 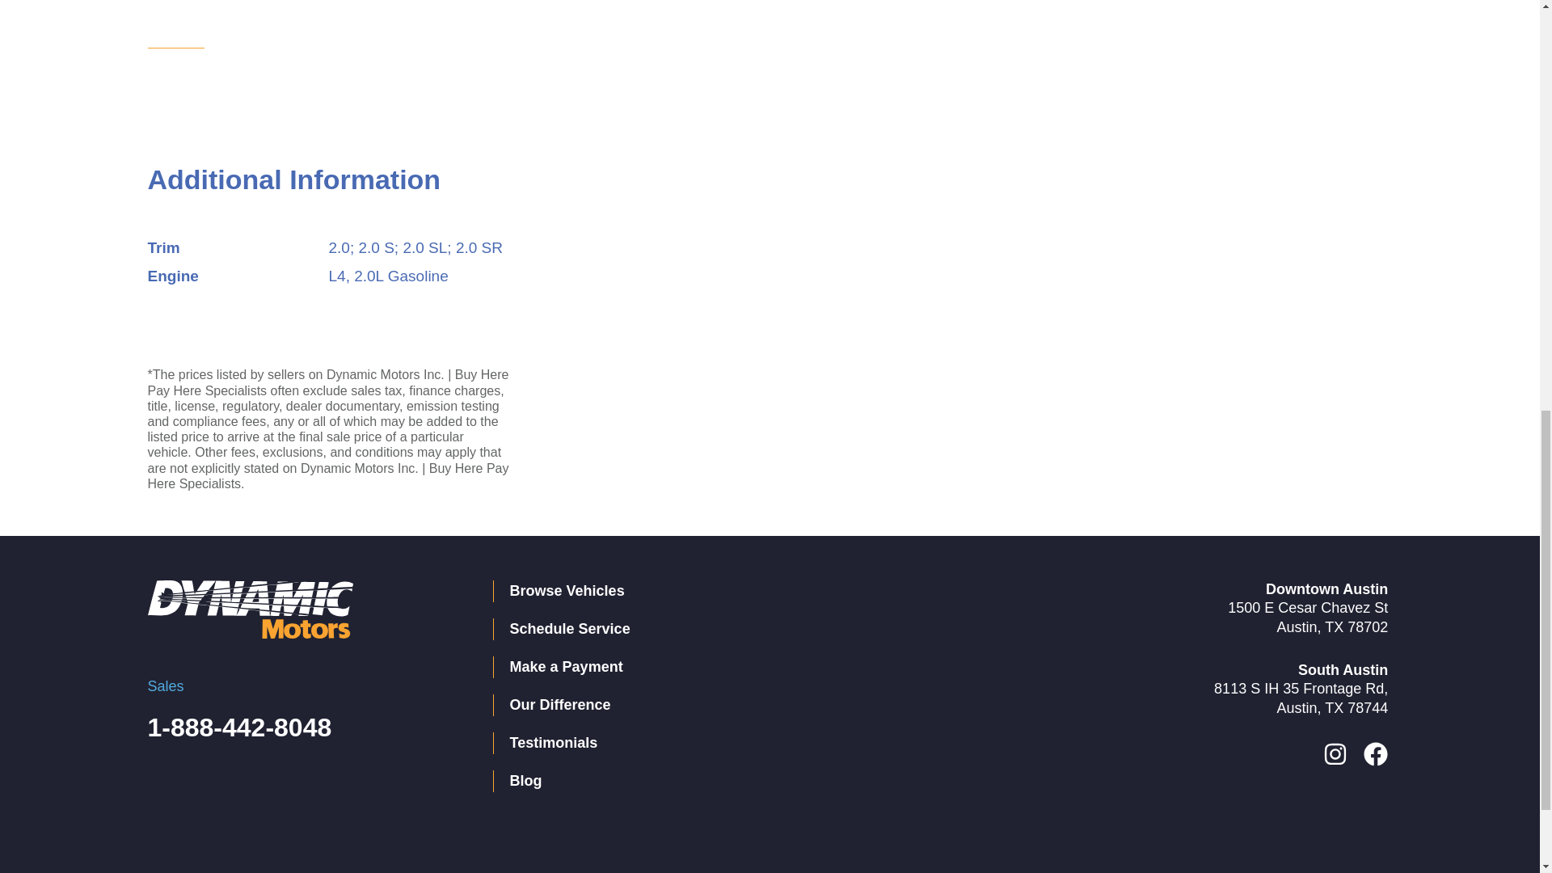 What do you see at coordinates (731, 629) in the screenshot?
I see `Schedule Service` at bounding box center [731, 629].